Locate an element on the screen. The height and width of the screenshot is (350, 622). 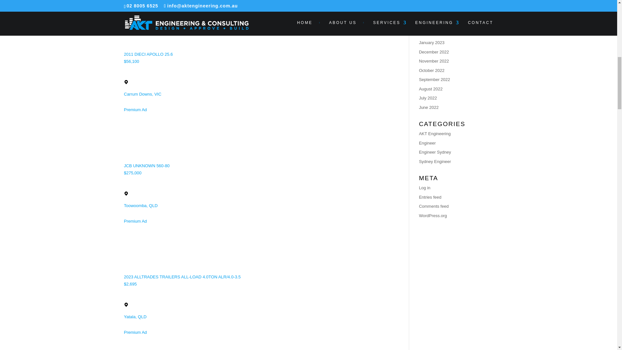
Location marker The shape of a location marker is located at coordinates (126, 82).